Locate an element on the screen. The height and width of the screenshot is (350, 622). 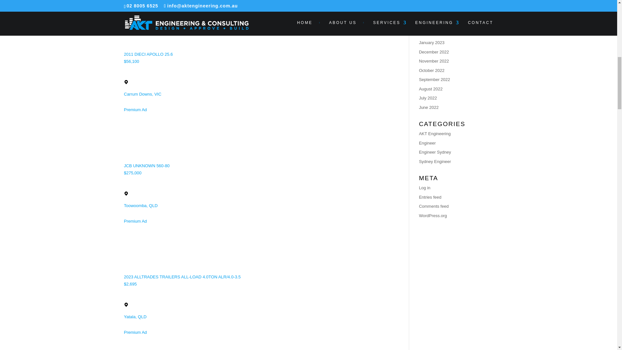
Location marker The shape of a location marker is located at coordinates (126, 82).